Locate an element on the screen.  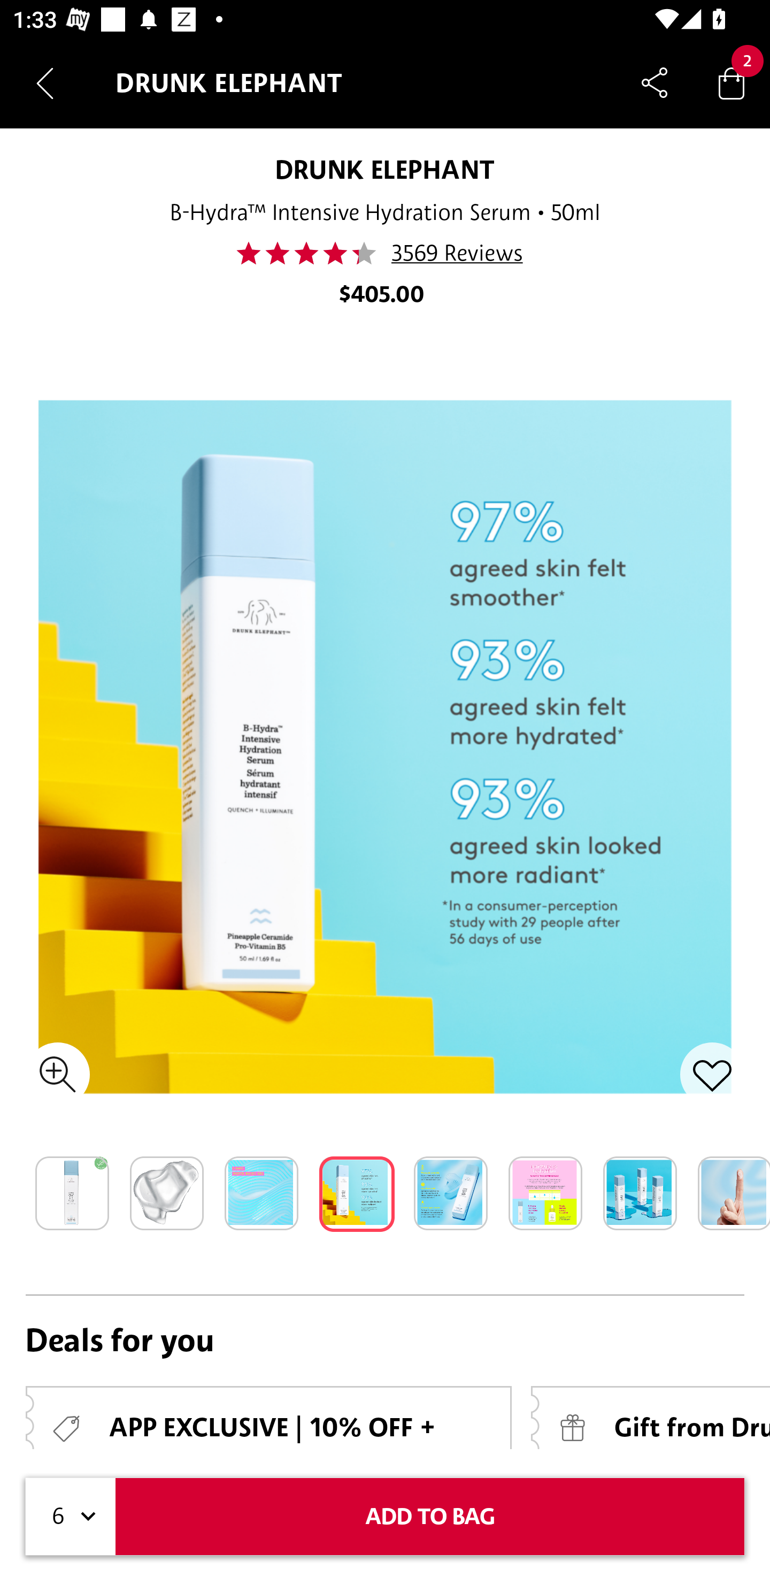
ADD TO BAG is located at coordinates (430, 1517).